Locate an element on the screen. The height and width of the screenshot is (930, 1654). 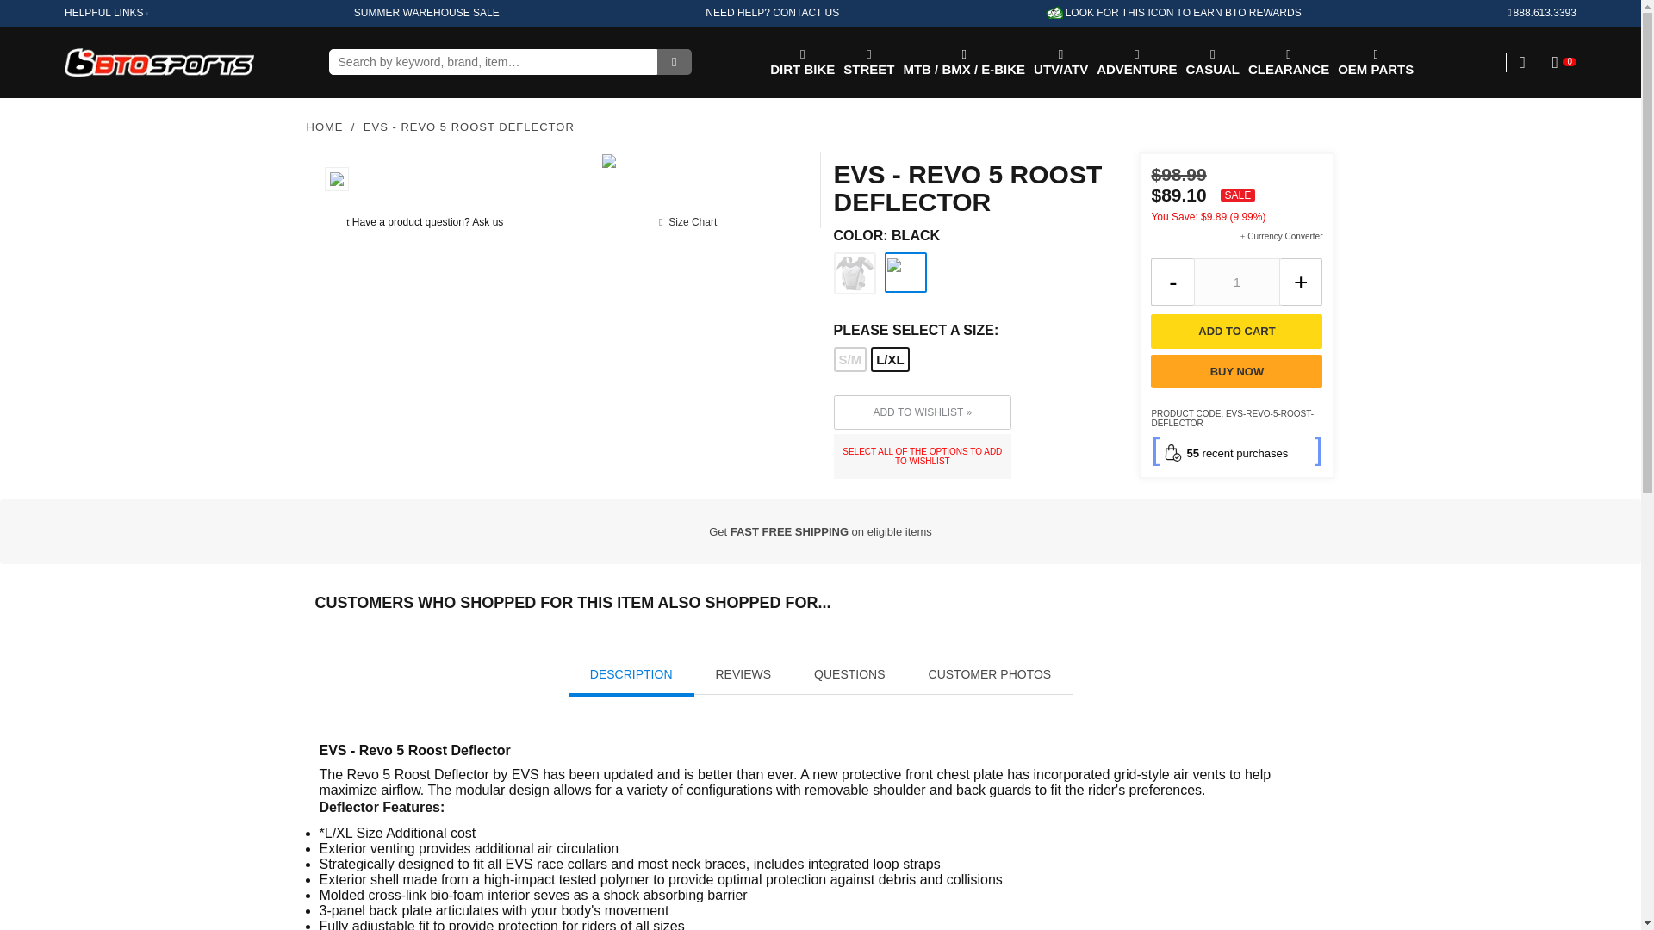
1 is located at coordinates (1237, 282).